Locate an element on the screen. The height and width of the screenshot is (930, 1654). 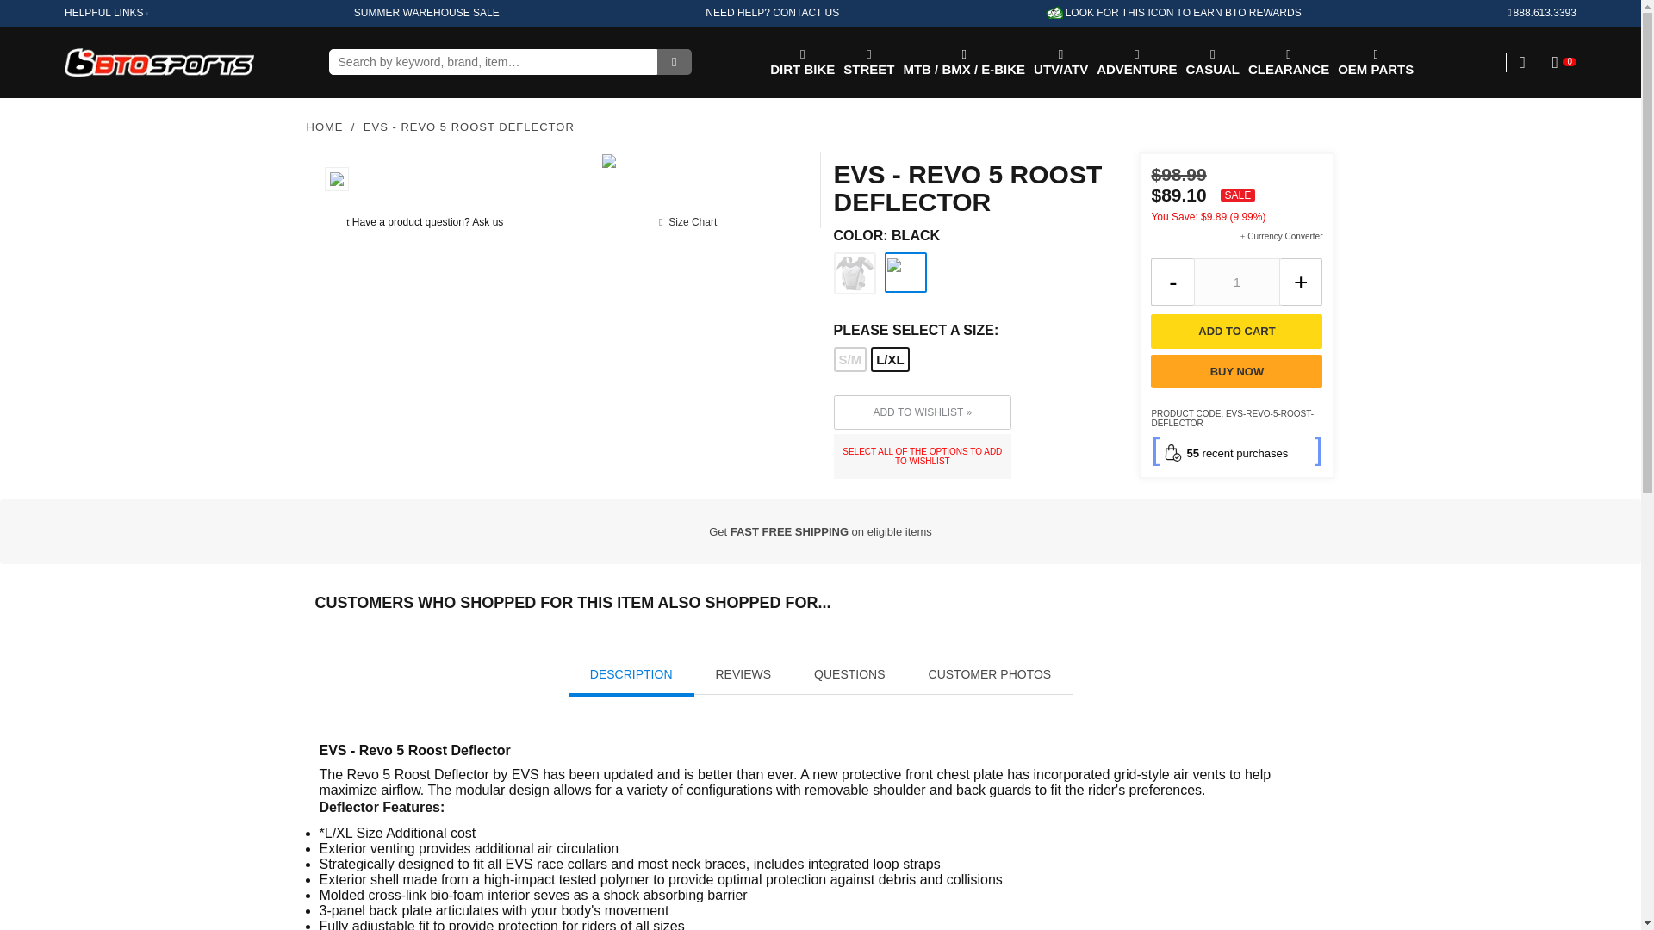
1 is located at coordinates (1237, 282).